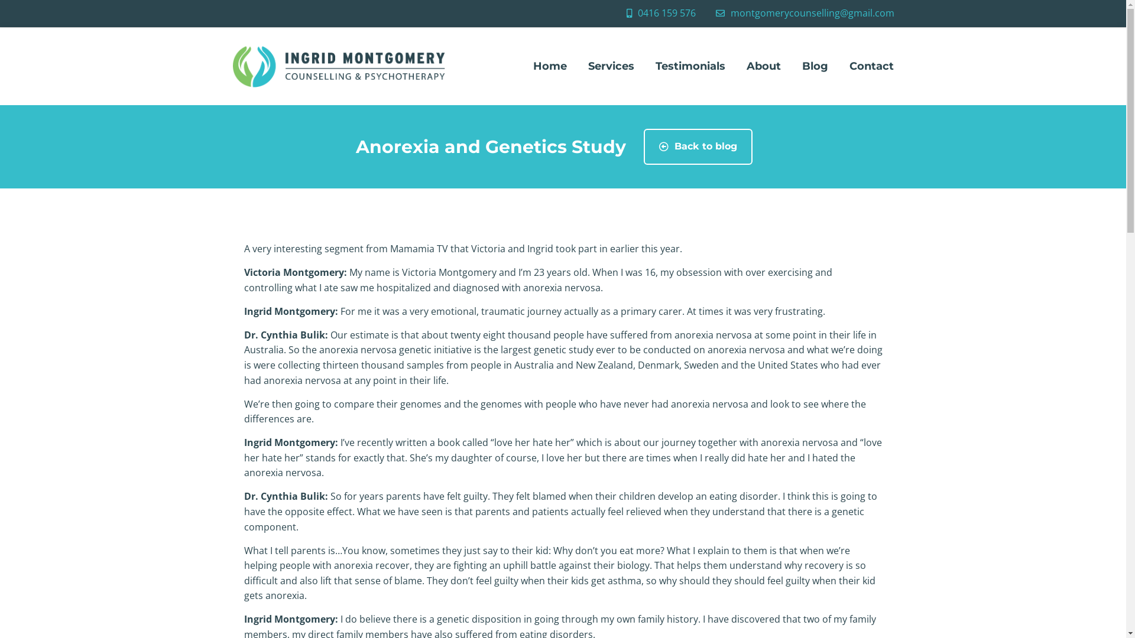 This screenshot has width=1135, height=638. What do you see at coordinates (690, 66) in the screenshot?
I see `Testimonials` at bounding box center [690, 66].